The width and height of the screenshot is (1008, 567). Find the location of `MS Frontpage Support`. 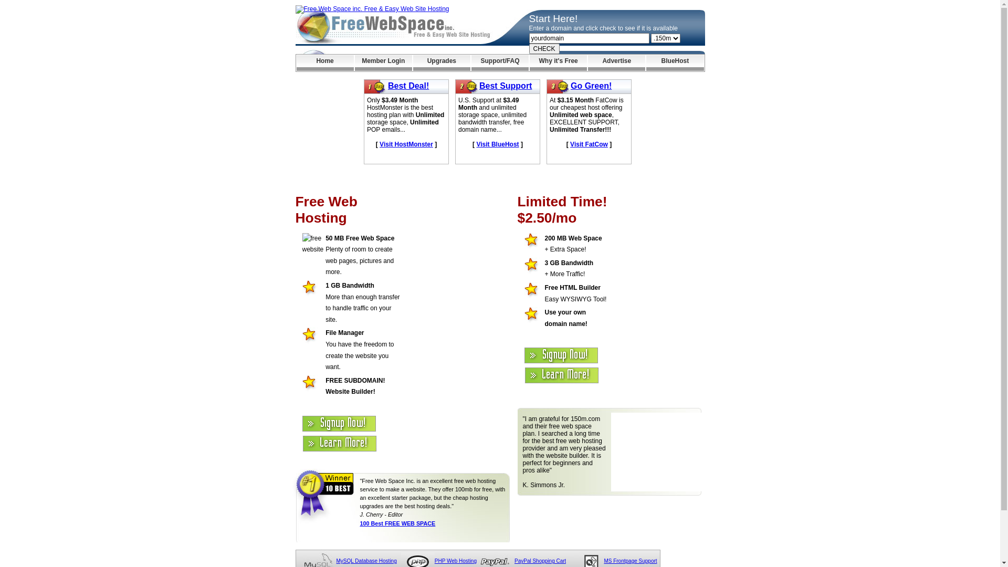

MS Frontpage Support is located at coordinates (630, 561).